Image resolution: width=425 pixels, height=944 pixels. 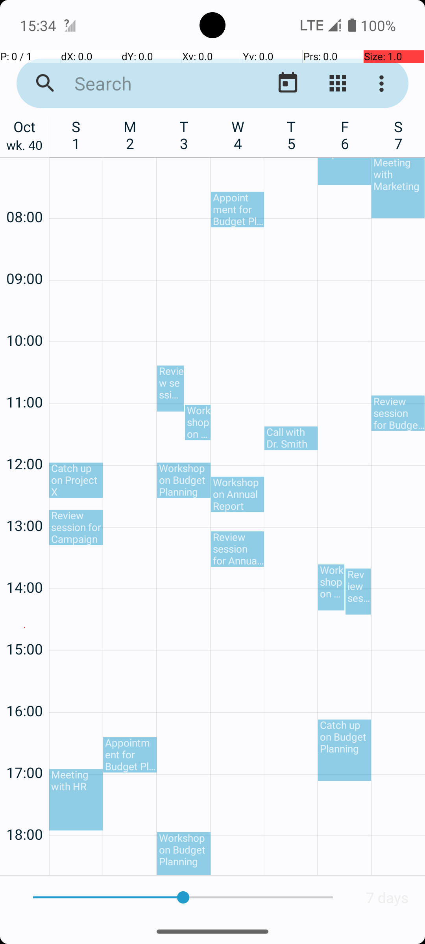 What do you see at coordinates (345, 135) in the screenshot?
I see `F
6` at bounding box center [345, 135].